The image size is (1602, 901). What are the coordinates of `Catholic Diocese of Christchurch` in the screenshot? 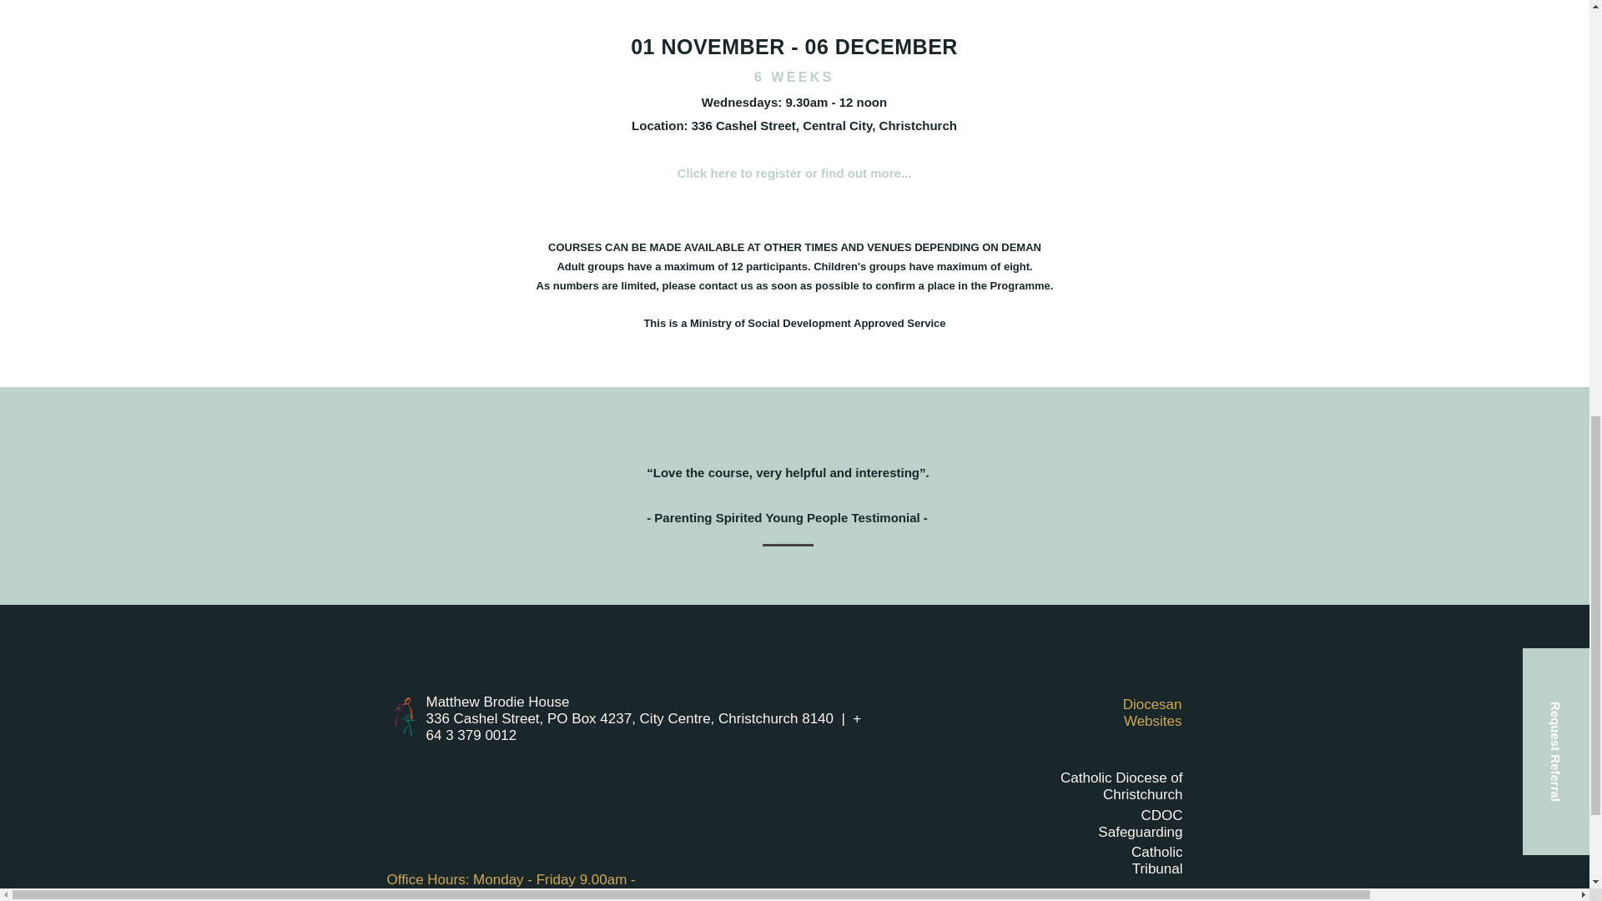 It's located at (1121, 786).